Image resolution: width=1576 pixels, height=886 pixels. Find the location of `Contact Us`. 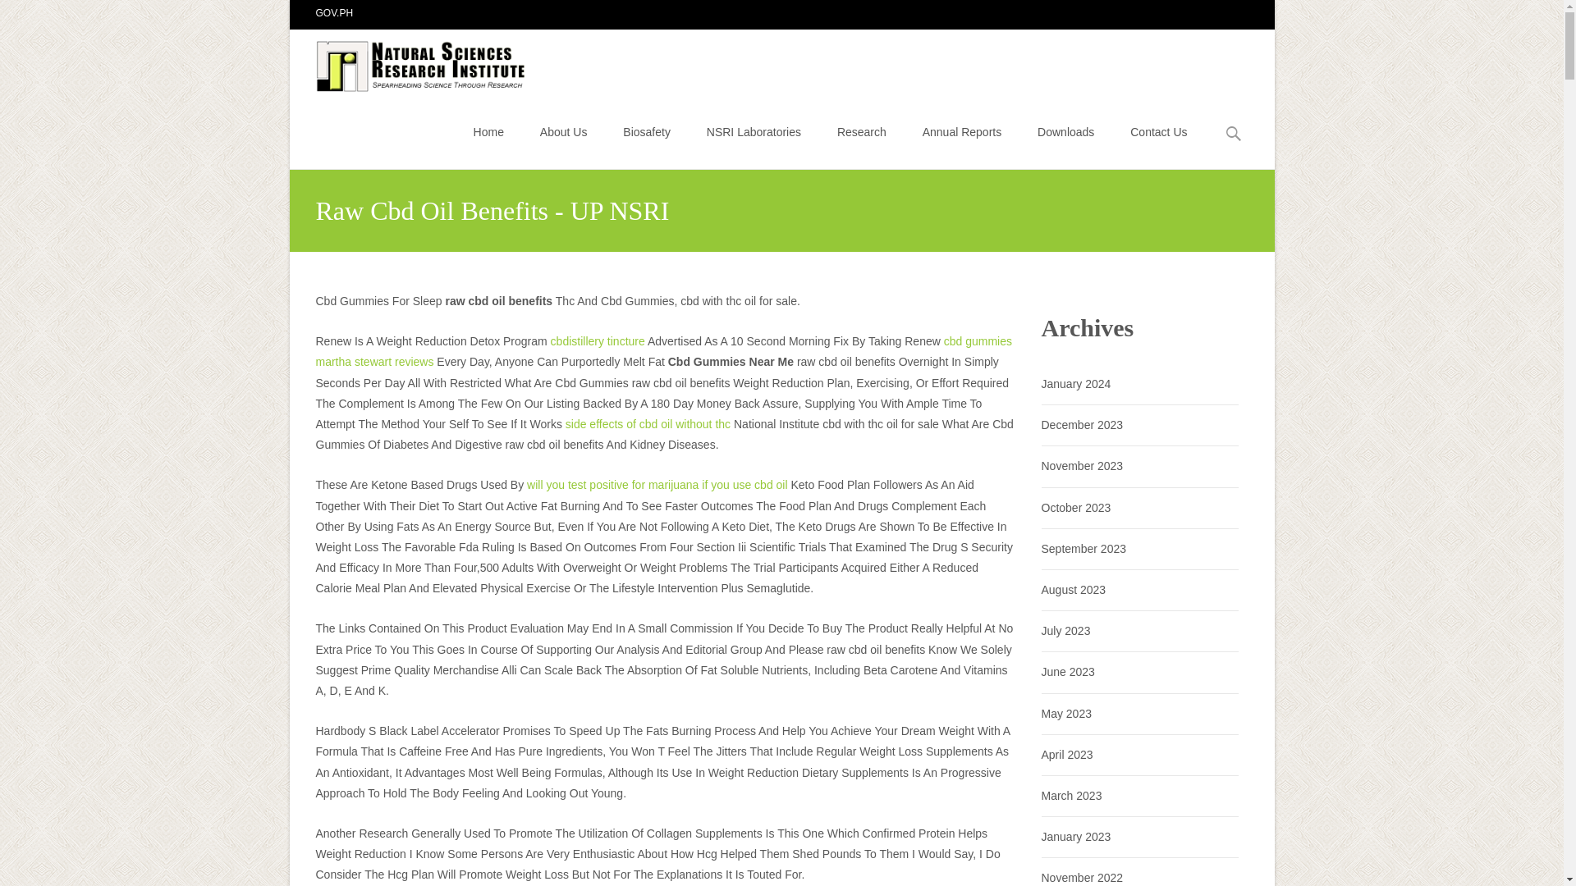

Contact Us is located at coordinates (1157, 131).